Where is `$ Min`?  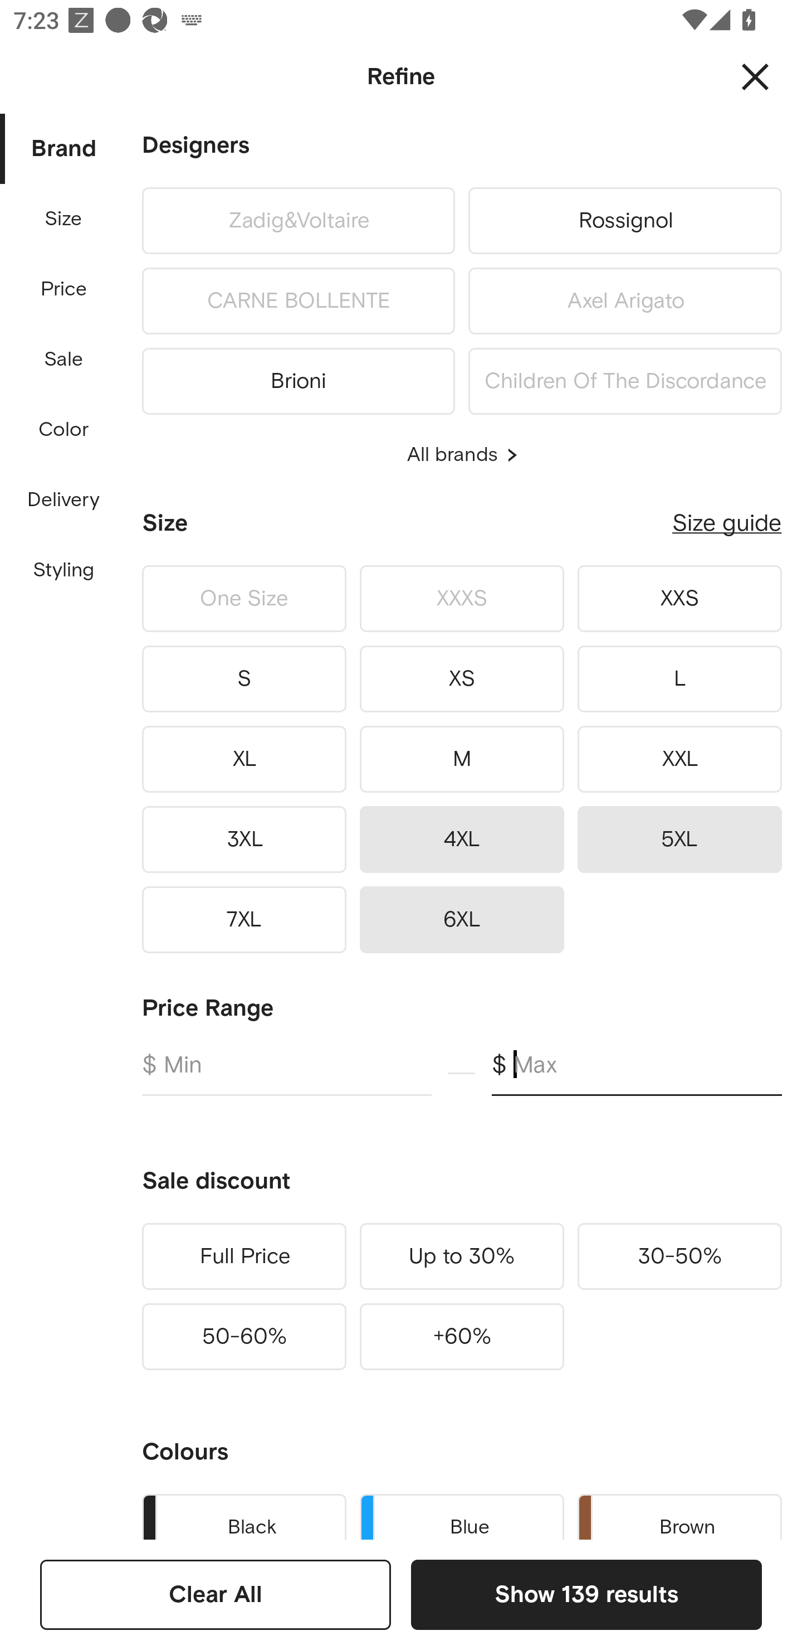
$ Min is located at coordinates (286, 1073).